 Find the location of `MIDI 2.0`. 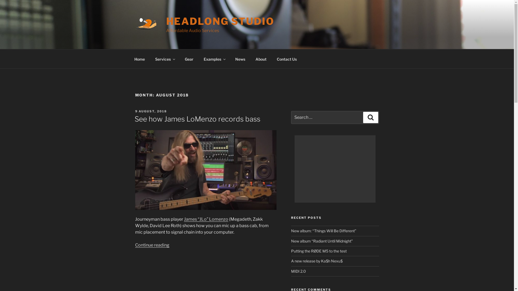

MIDI 2.0 is located at coordinates (298, 271).